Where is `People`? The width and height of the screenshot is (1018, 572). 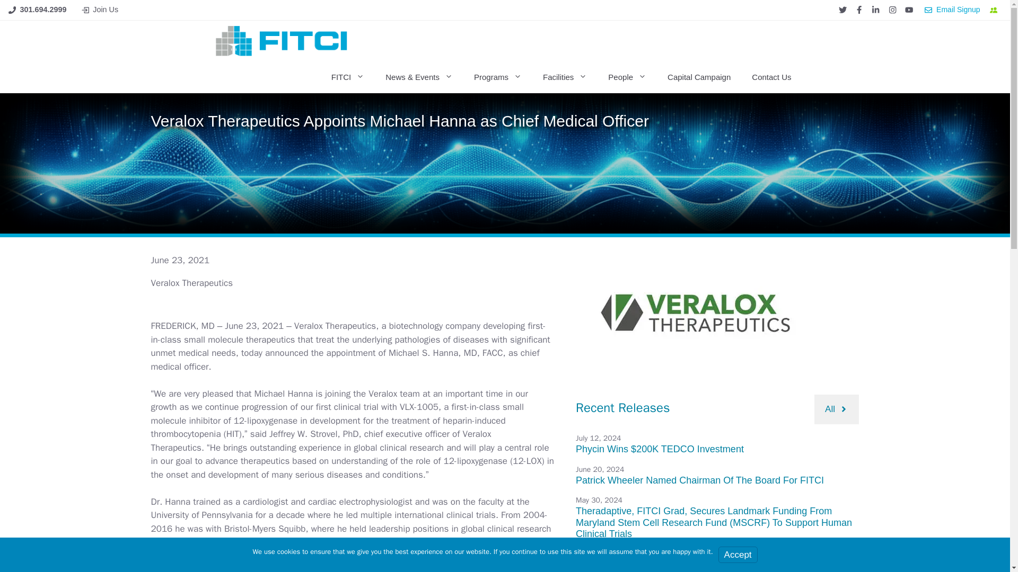 People is located at coordinates (627, 77).